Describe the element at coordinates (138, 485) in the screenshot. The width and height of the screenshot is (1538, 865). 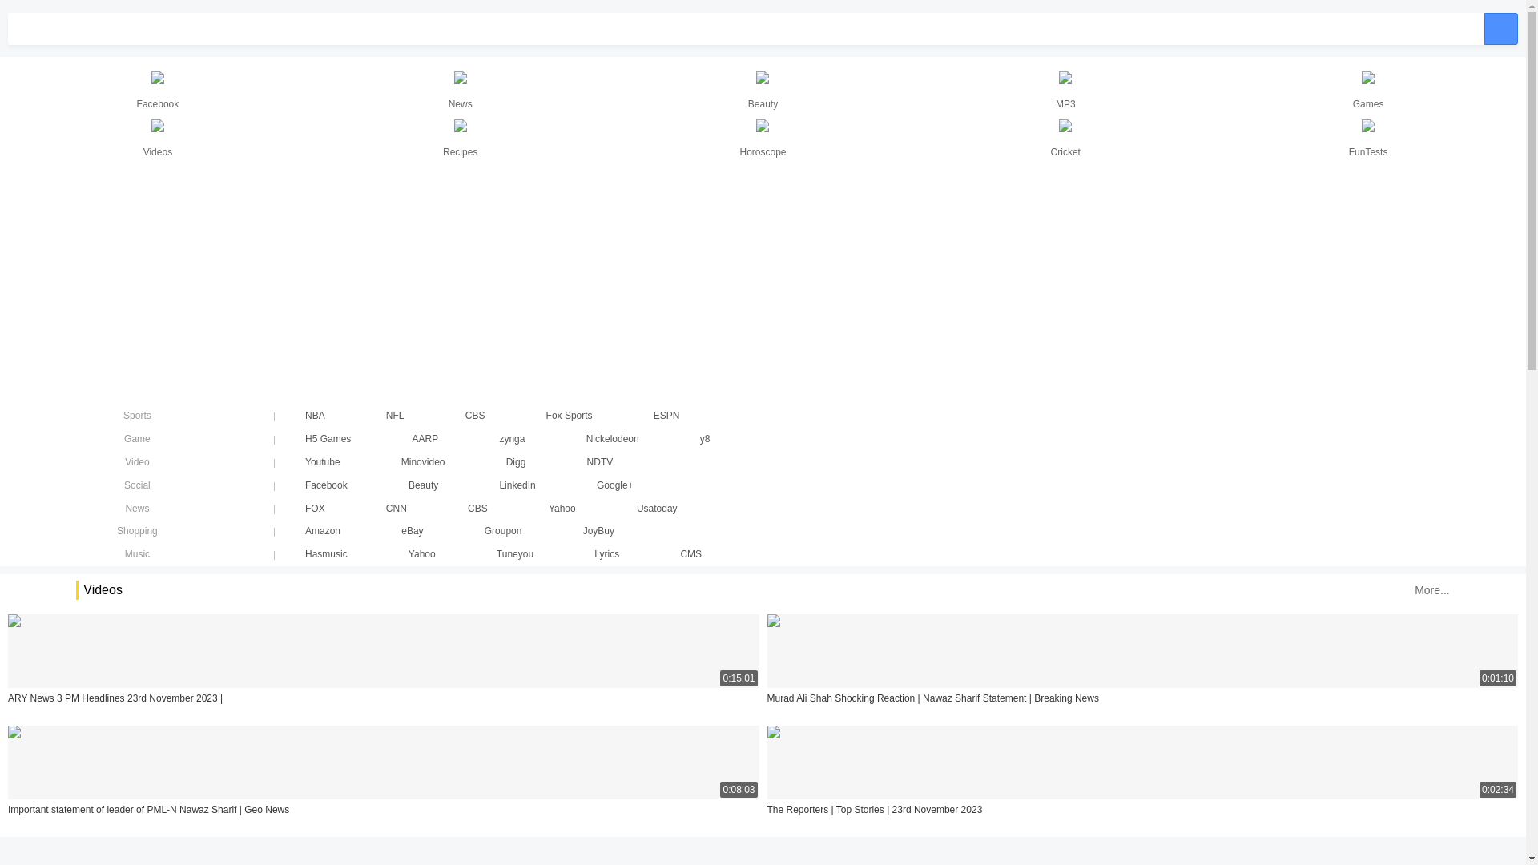
I see `Social` at that location.